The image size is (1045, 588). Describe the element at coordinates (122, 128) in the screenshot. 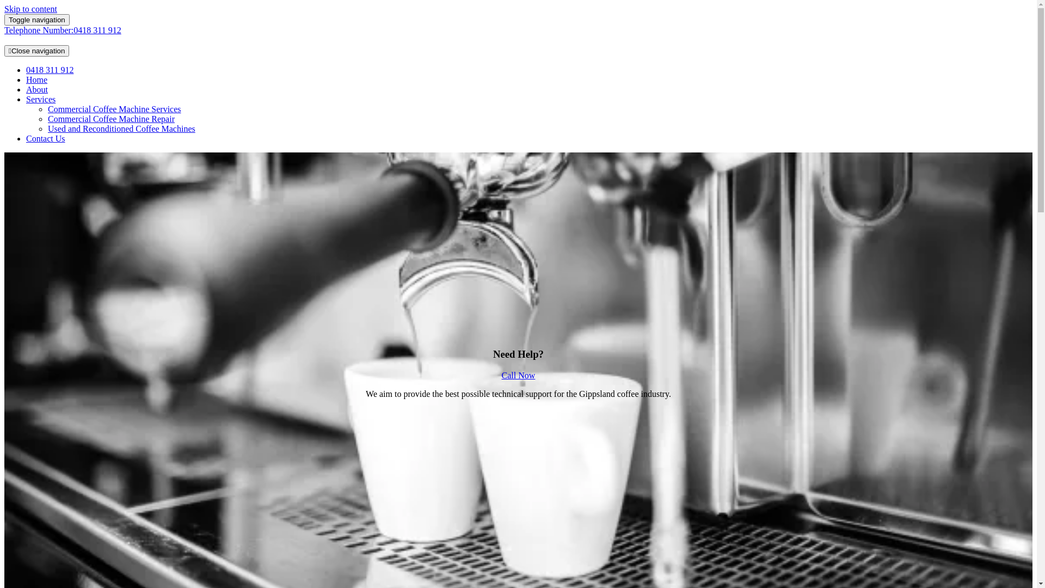

I see `Used and Reconditioned Coffee Machines` at that location.